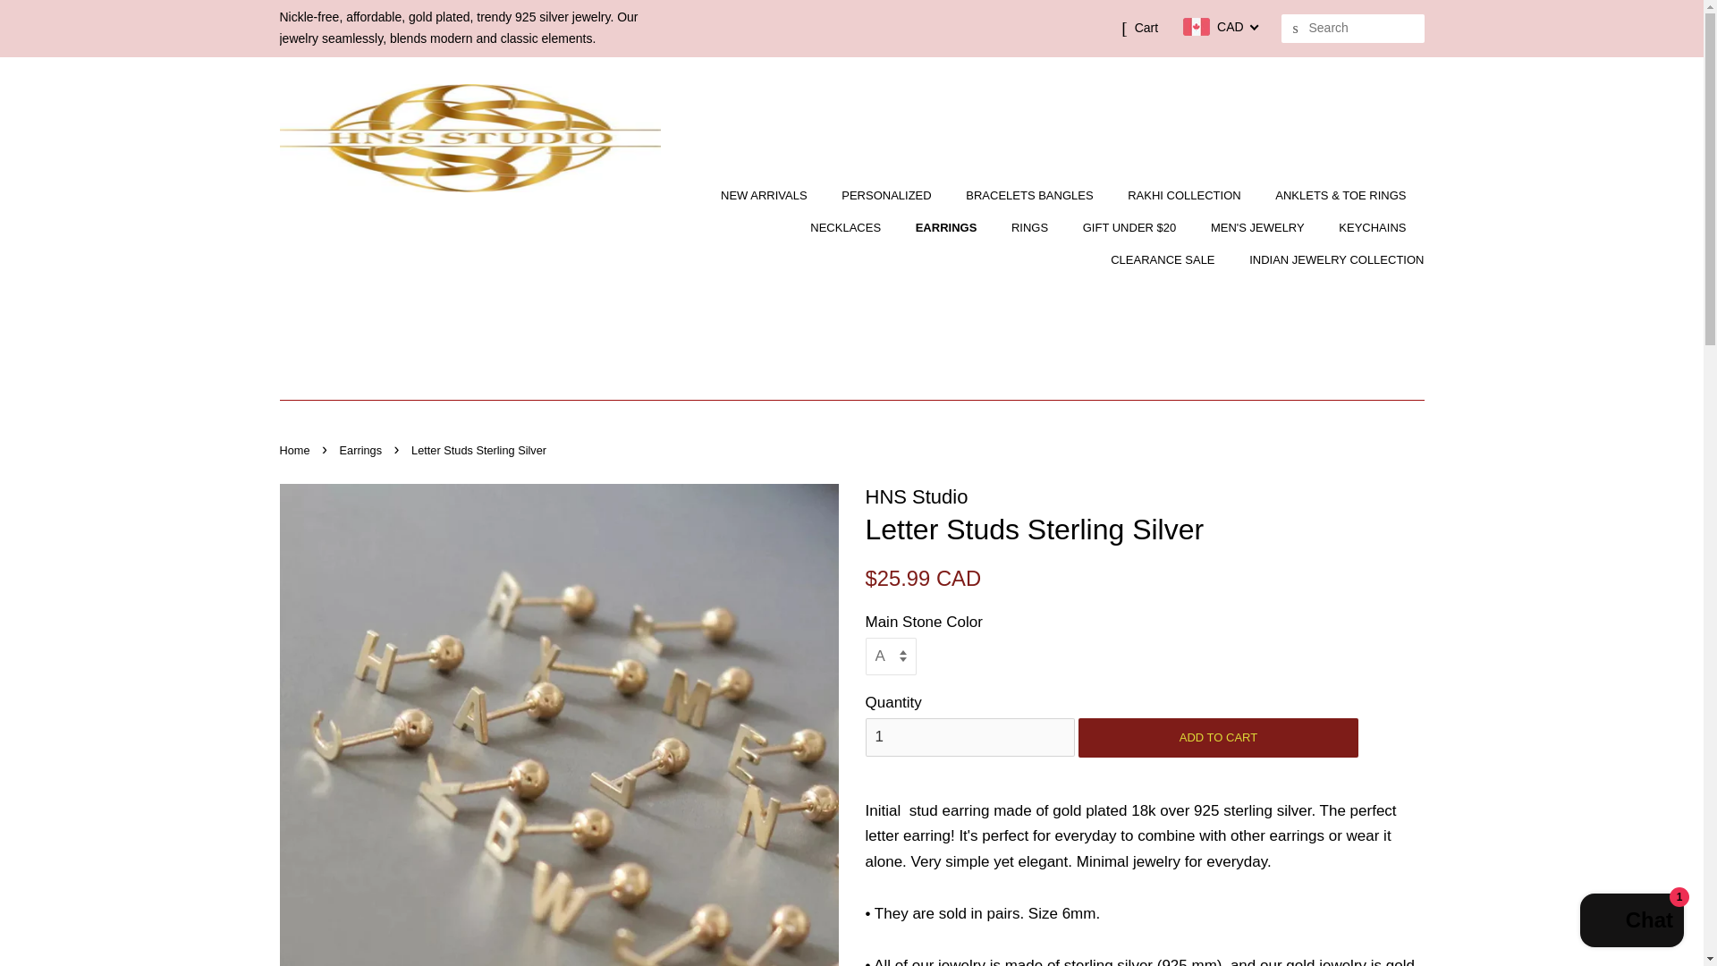 This screenshot has width=1717, height=966. Describe the element at coordinates (1631, 922) in the screenshot. I see `Shopify online store chat` at that location.